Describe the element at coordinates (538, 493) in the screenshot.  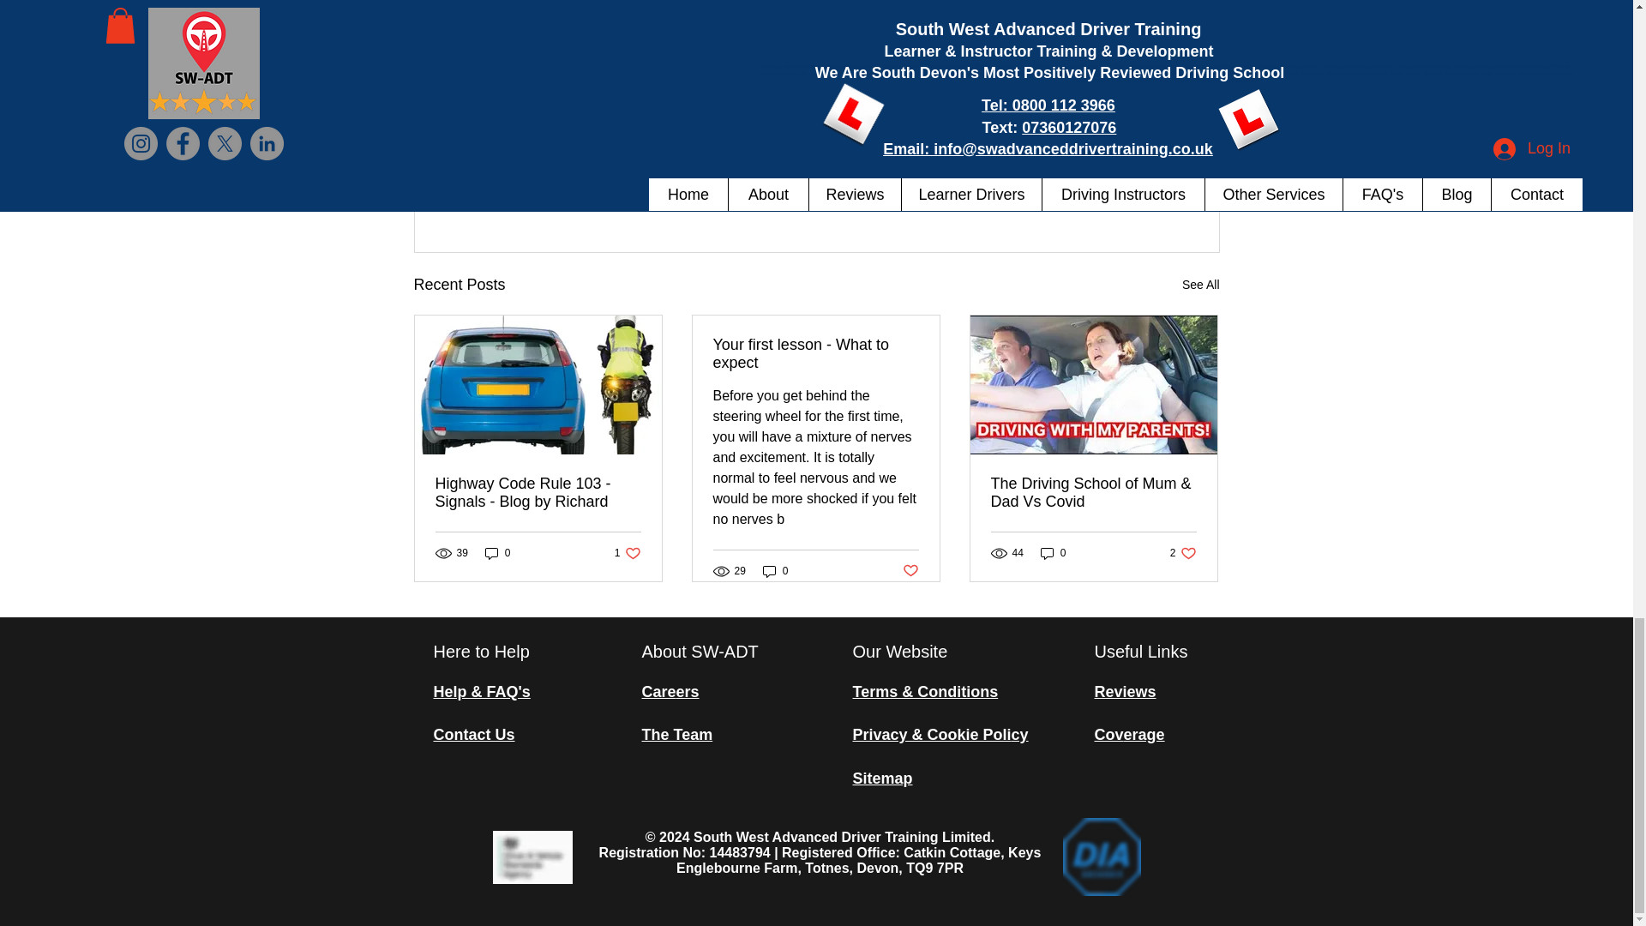
I see `Highway Code Rule 103 - Signals - Blog by Richard` at that location.